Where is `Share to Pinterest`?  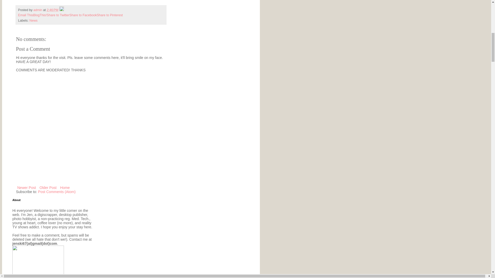
Share to Pinterest is located at coordinates (110, 15).